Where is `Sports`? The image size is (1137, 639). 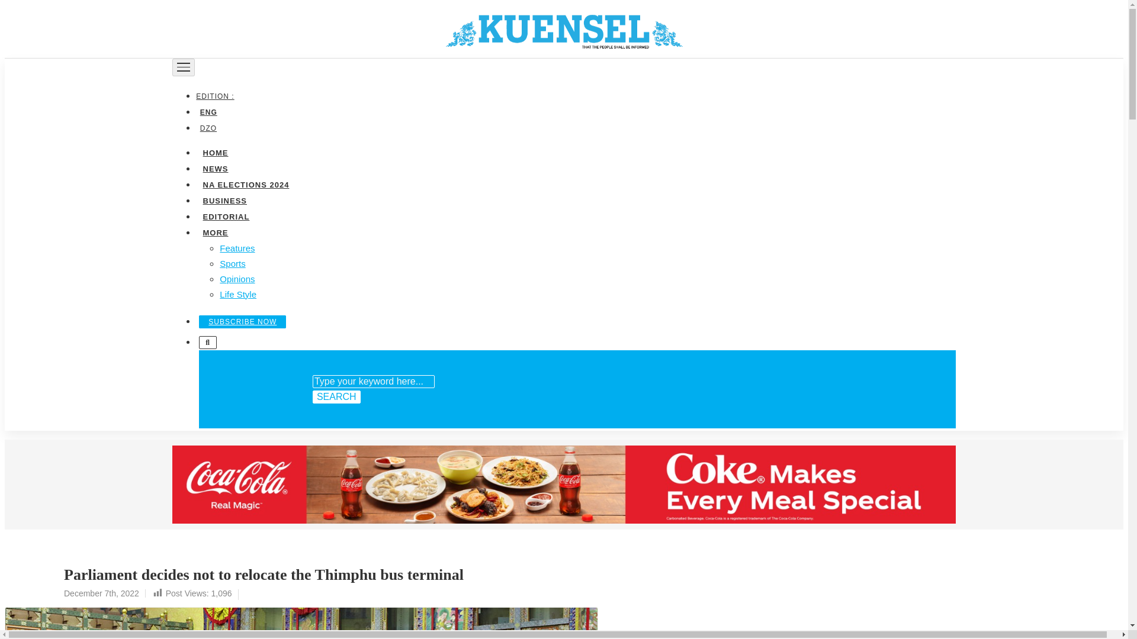
Sports is located at coordinates (232, 263).